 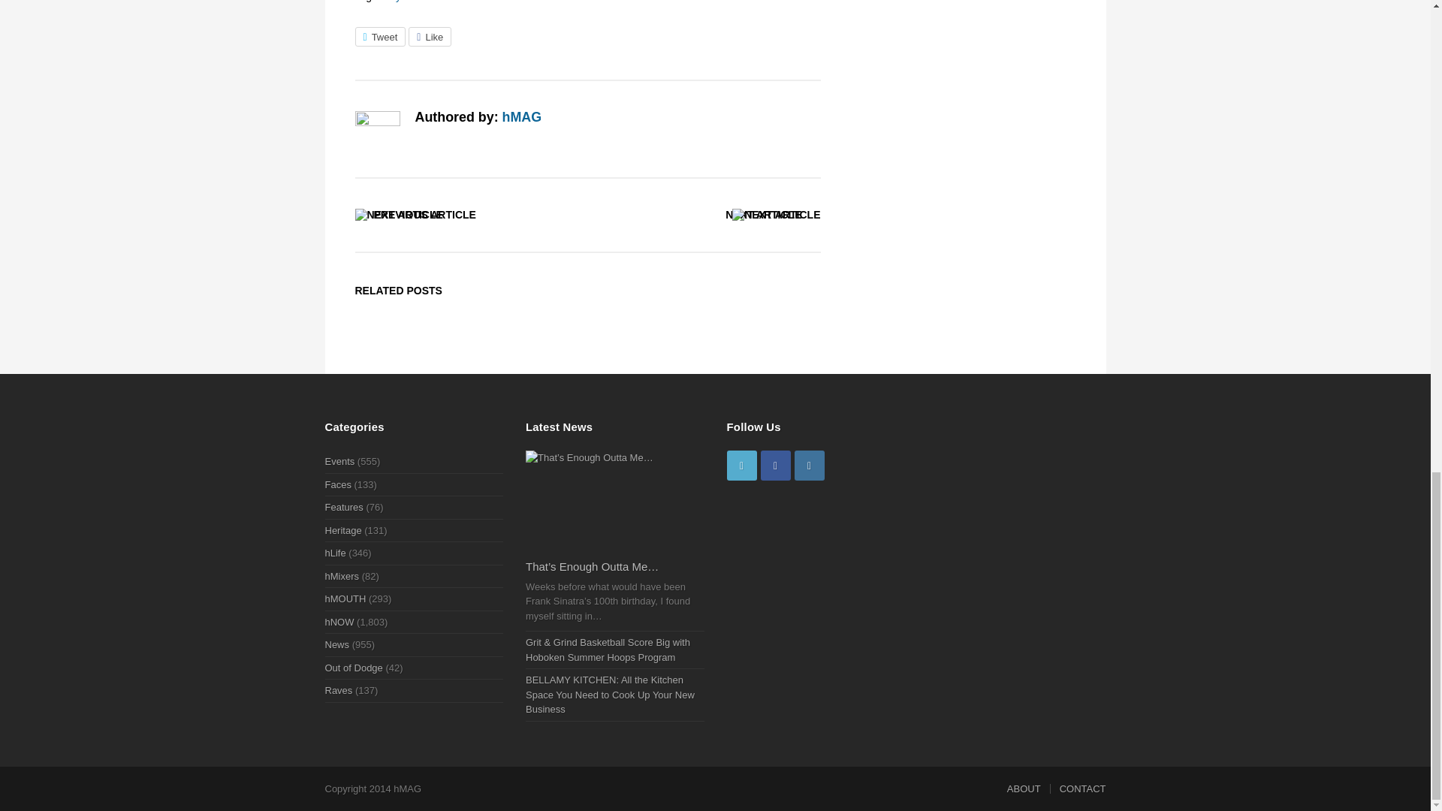 What do you see at coordinates (403, 2) in the screenshot?
I see `City Hall` at bounding box center [403, 2].